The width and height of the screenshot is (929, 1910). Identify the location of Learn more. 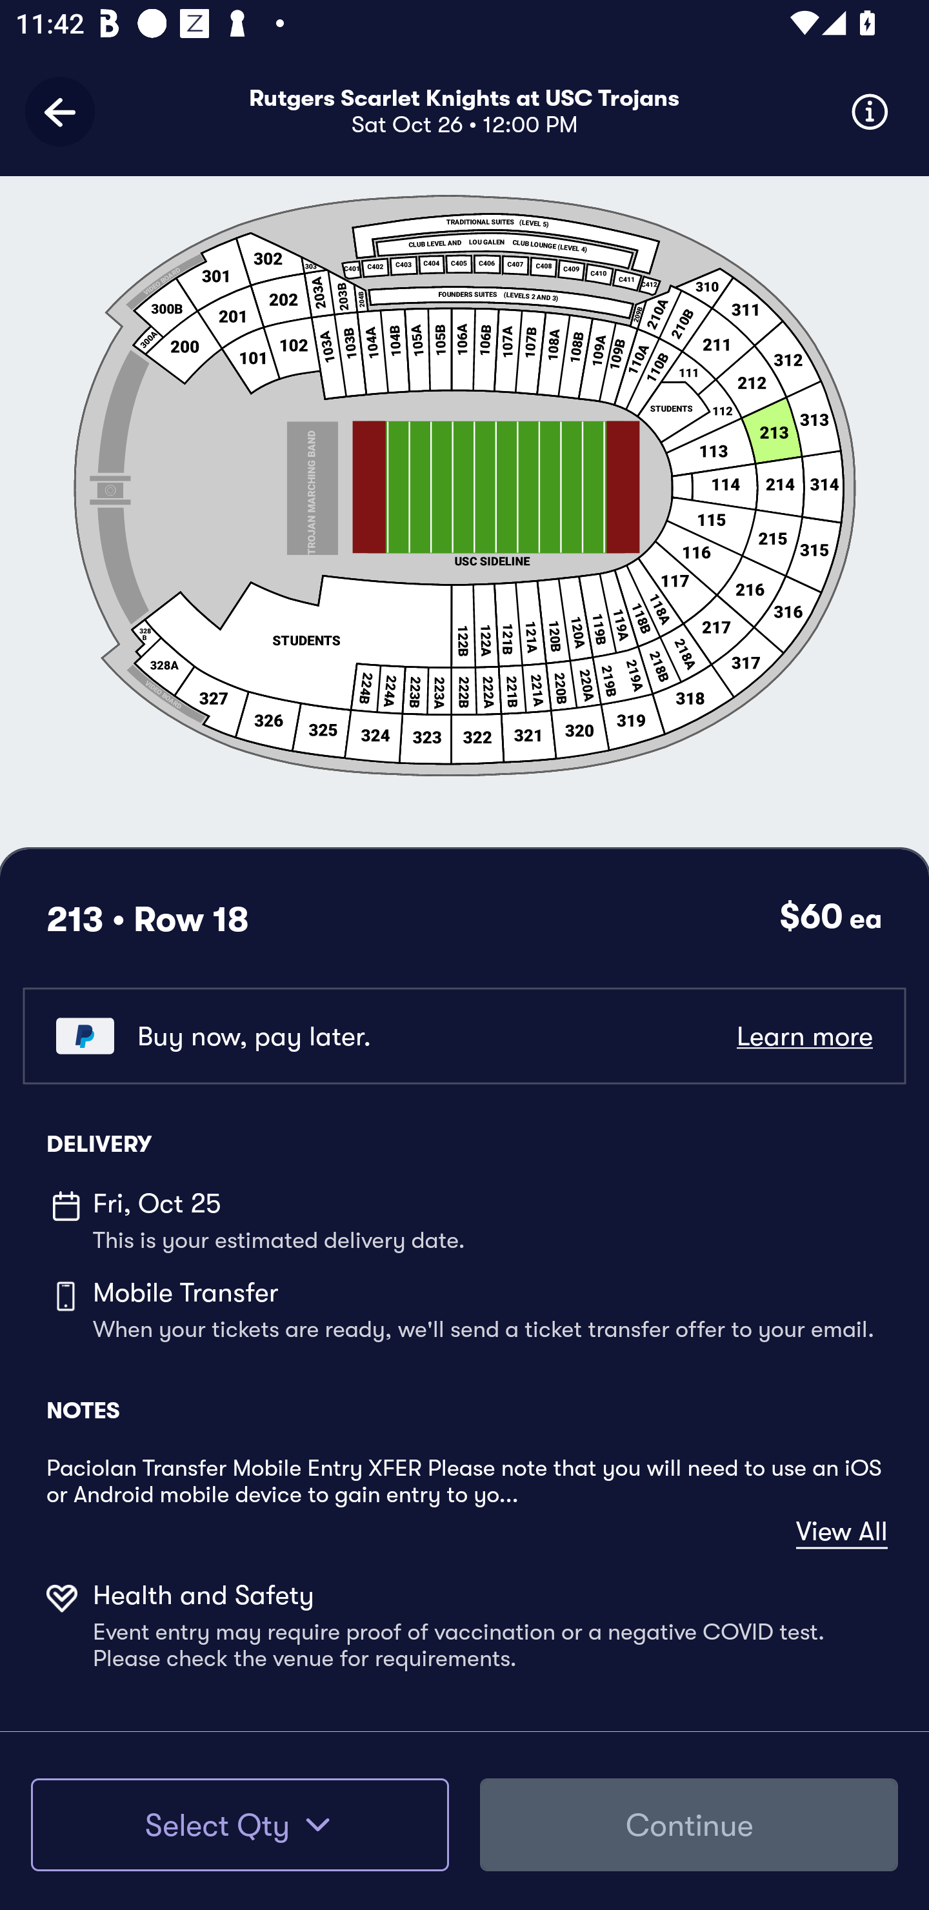
(804, 1036).